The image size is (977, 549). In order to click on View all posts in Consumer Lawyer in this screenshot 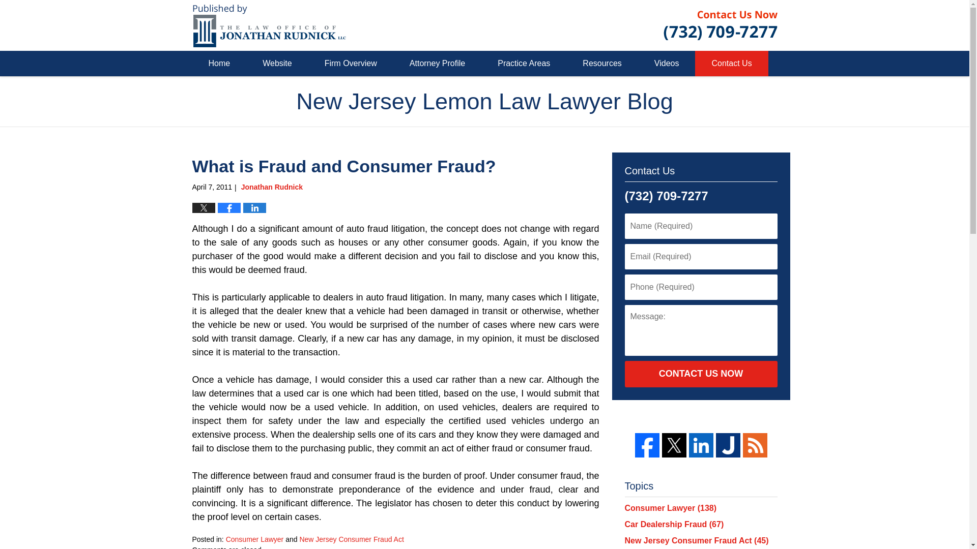, I will do `click(254, 539)`.